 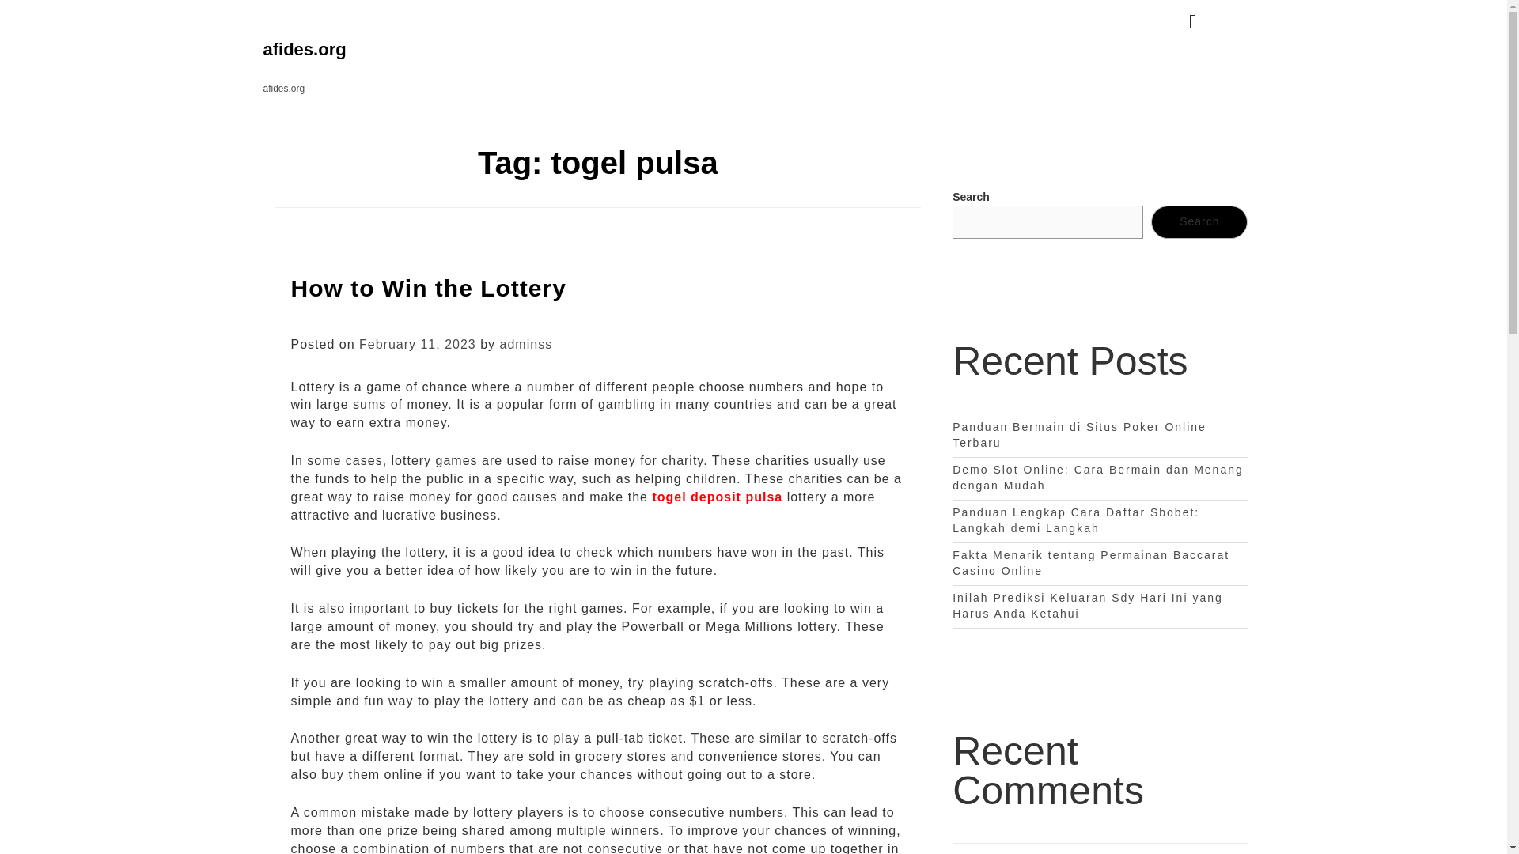 I want to click on afides.org, so click(x=304, y=49).